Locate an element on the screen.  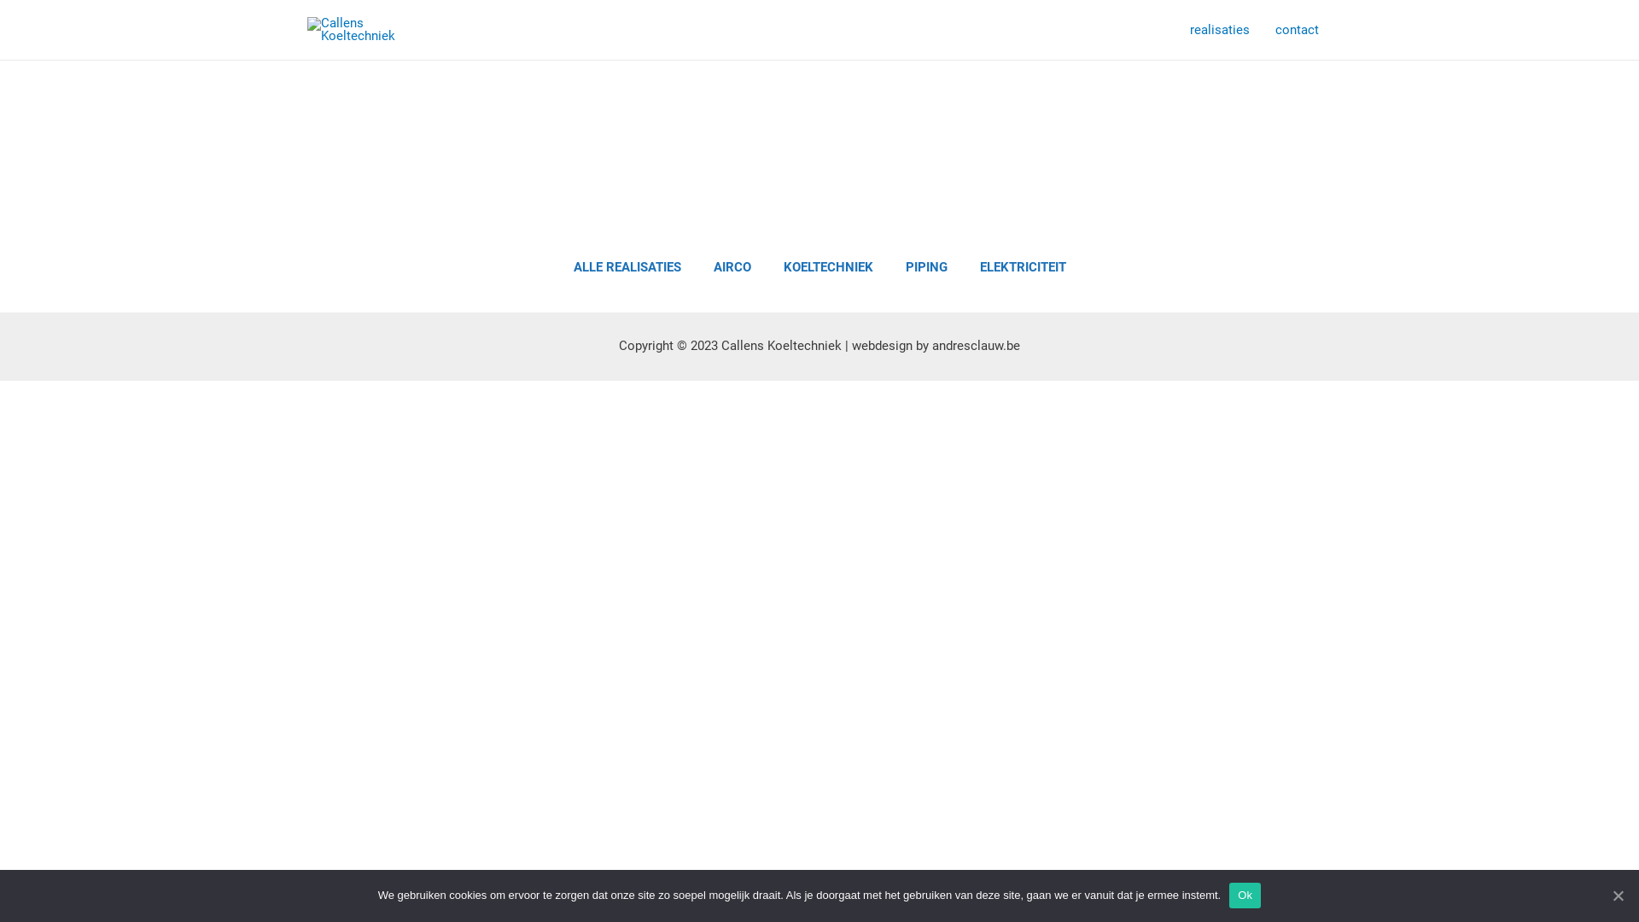
AIRCO is located at coordinates (732, 268).